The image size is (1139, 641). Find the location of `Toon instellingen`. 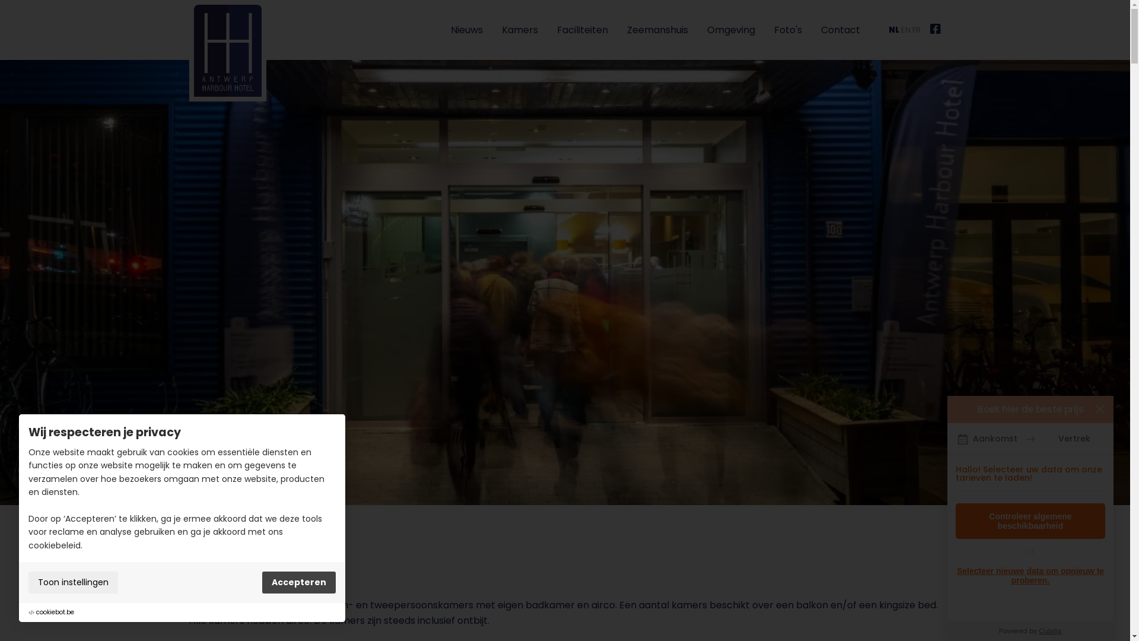

Toon instellingen is located at coordinates (74, 583).